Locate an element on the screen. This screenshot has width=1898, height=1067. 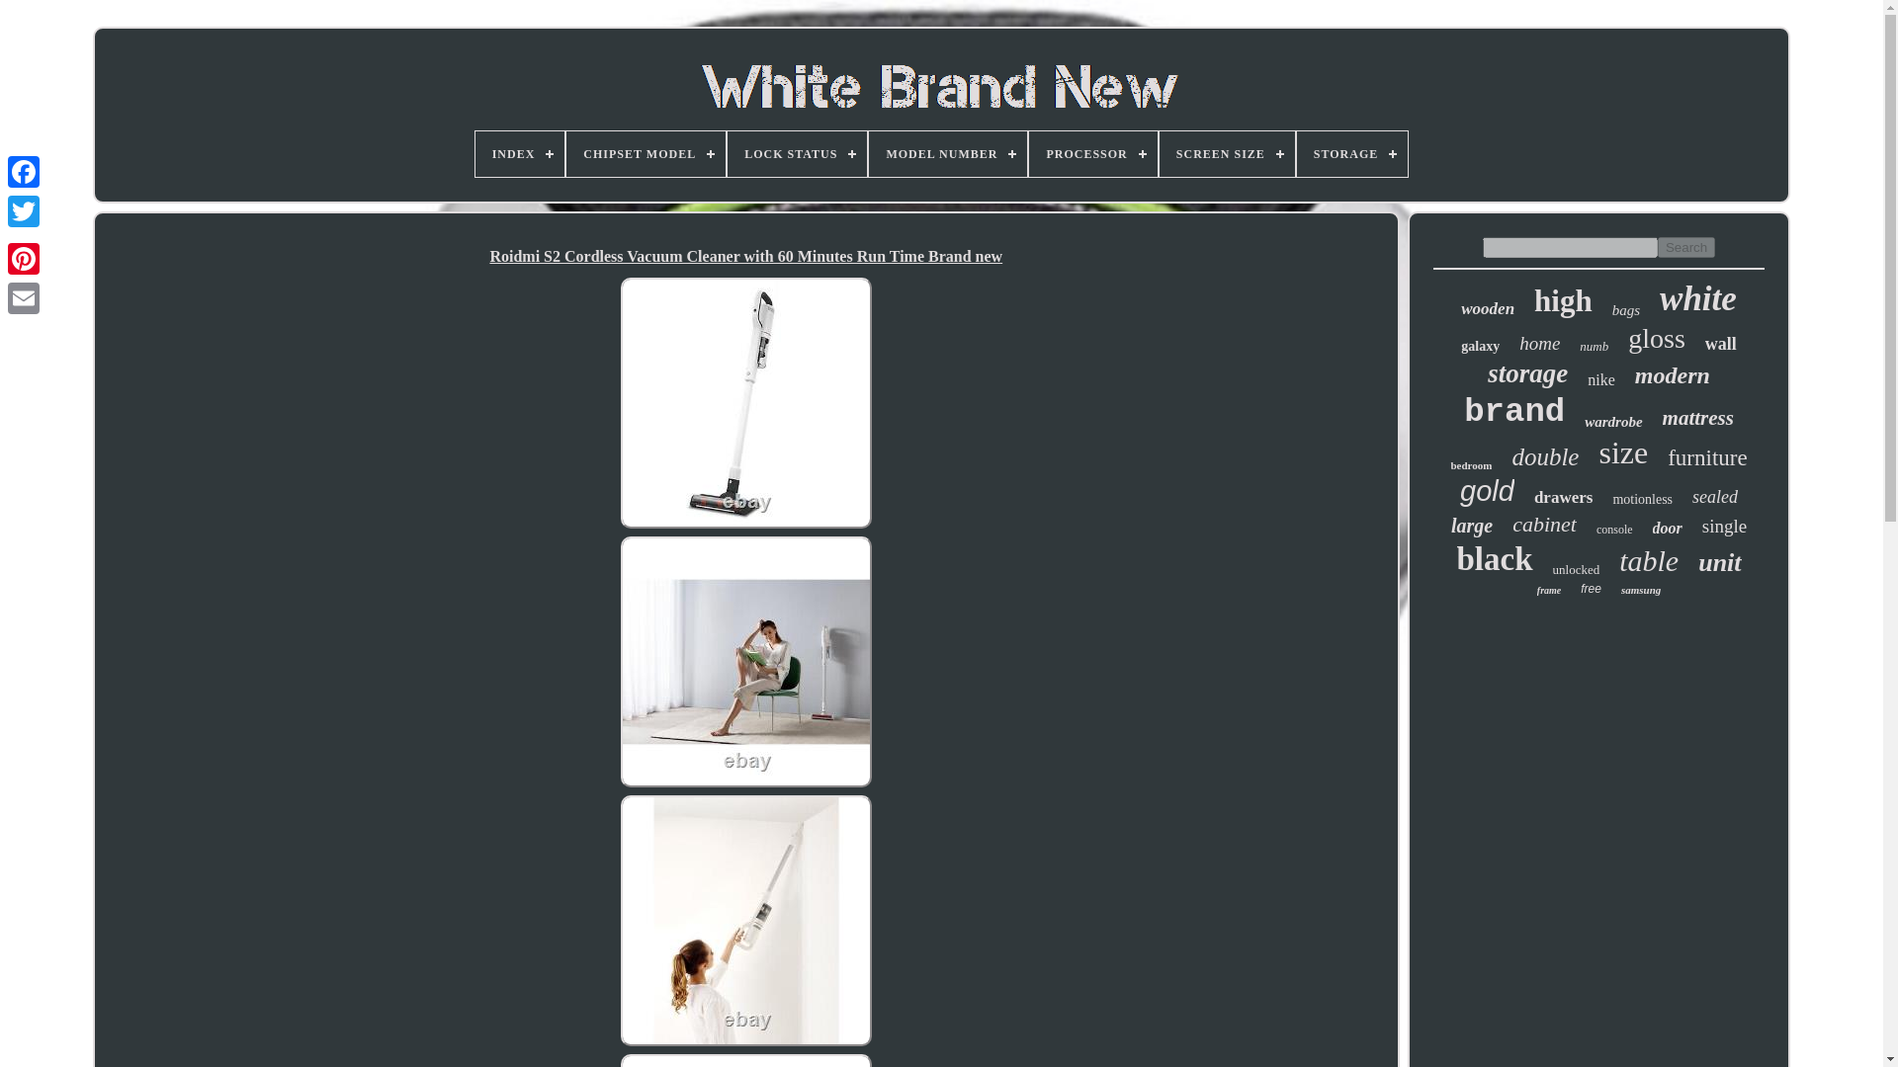
MODEL NUMBER is located at coordinates (947, 154).